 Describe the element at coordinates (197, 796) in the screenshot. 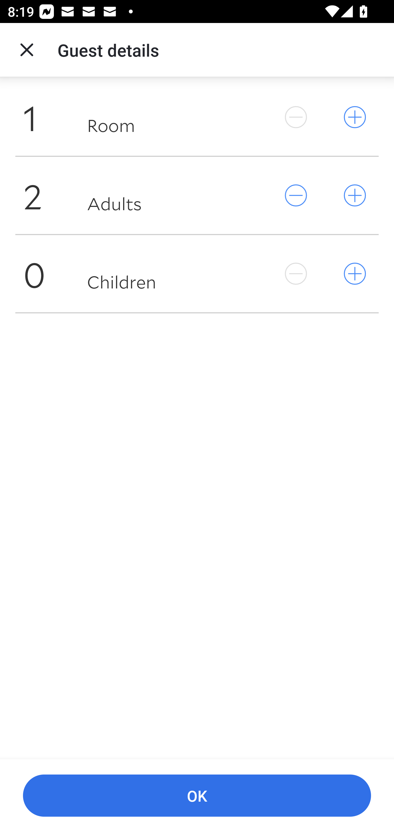

I see `OK` at that location.